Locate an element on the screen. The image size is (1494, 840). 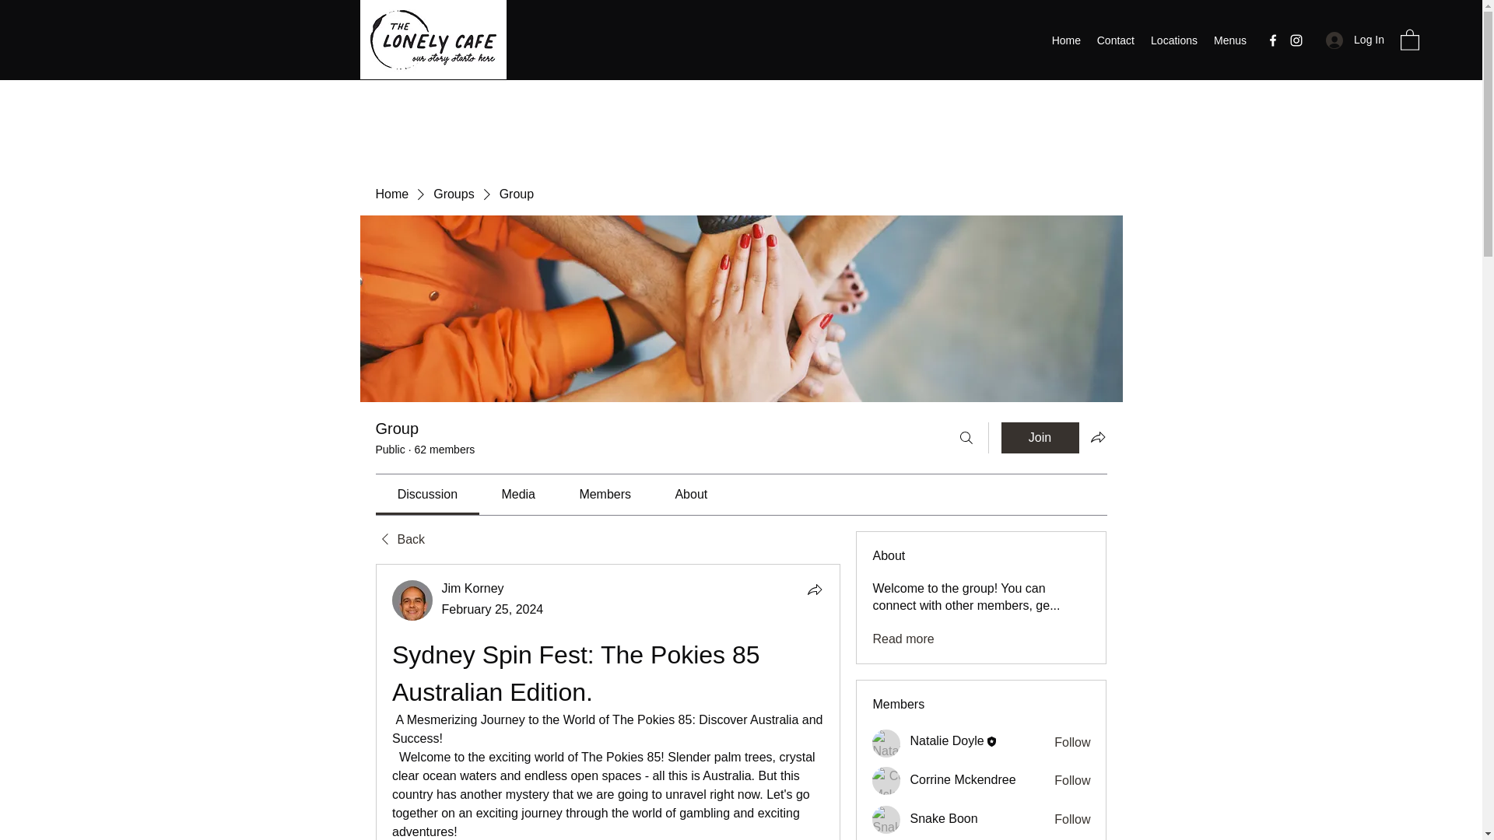
Snake Boon is located at coordinates (886, 820).